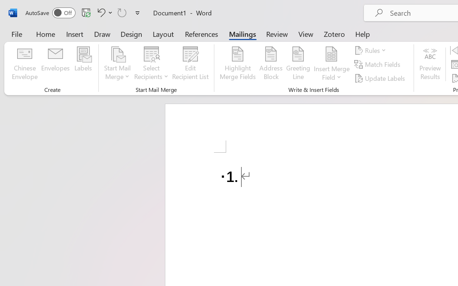  What do you see at coordinates (371, 50) in the screenshot?
I see `Rules` at bounding box center [371, 50].